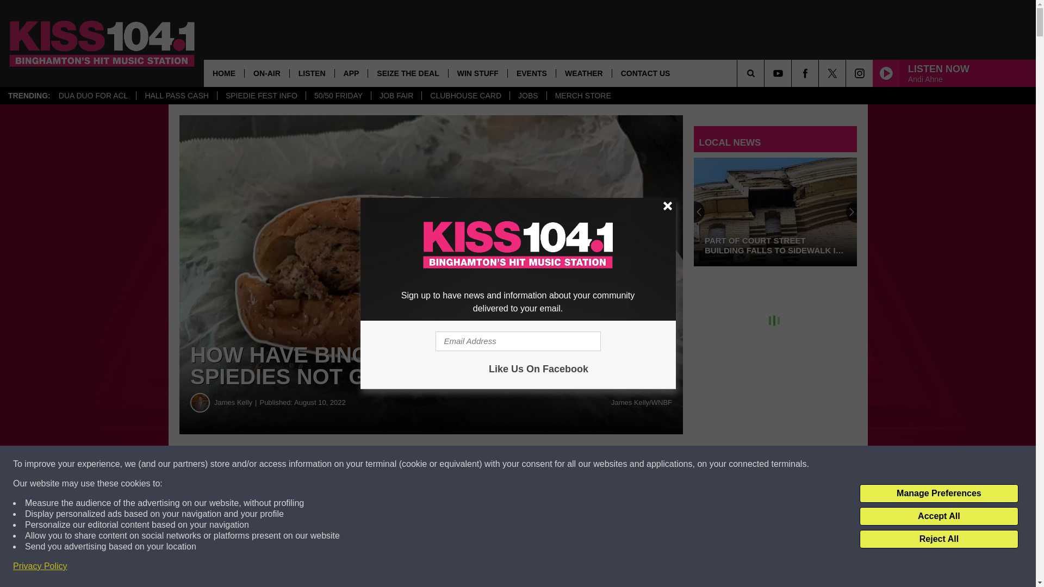 This screenshot has width=1044, height=587. Describe the element at coordinates (531, 73) in the screenshot. I see `EVENTS` at that location.